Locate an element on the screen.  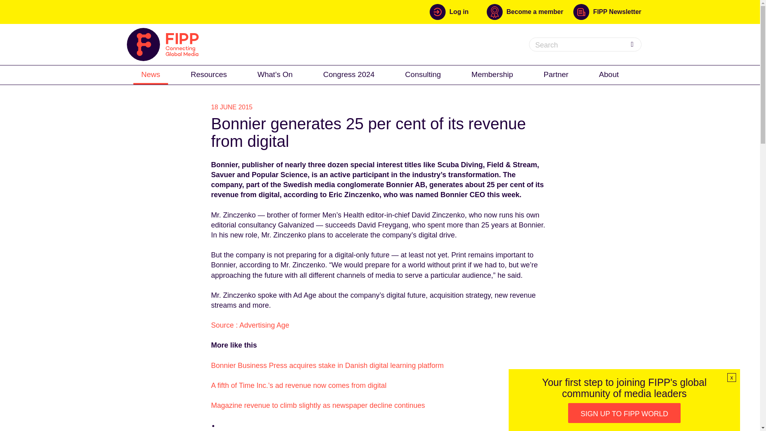
Popular Science is located at coordinates (280, 175).